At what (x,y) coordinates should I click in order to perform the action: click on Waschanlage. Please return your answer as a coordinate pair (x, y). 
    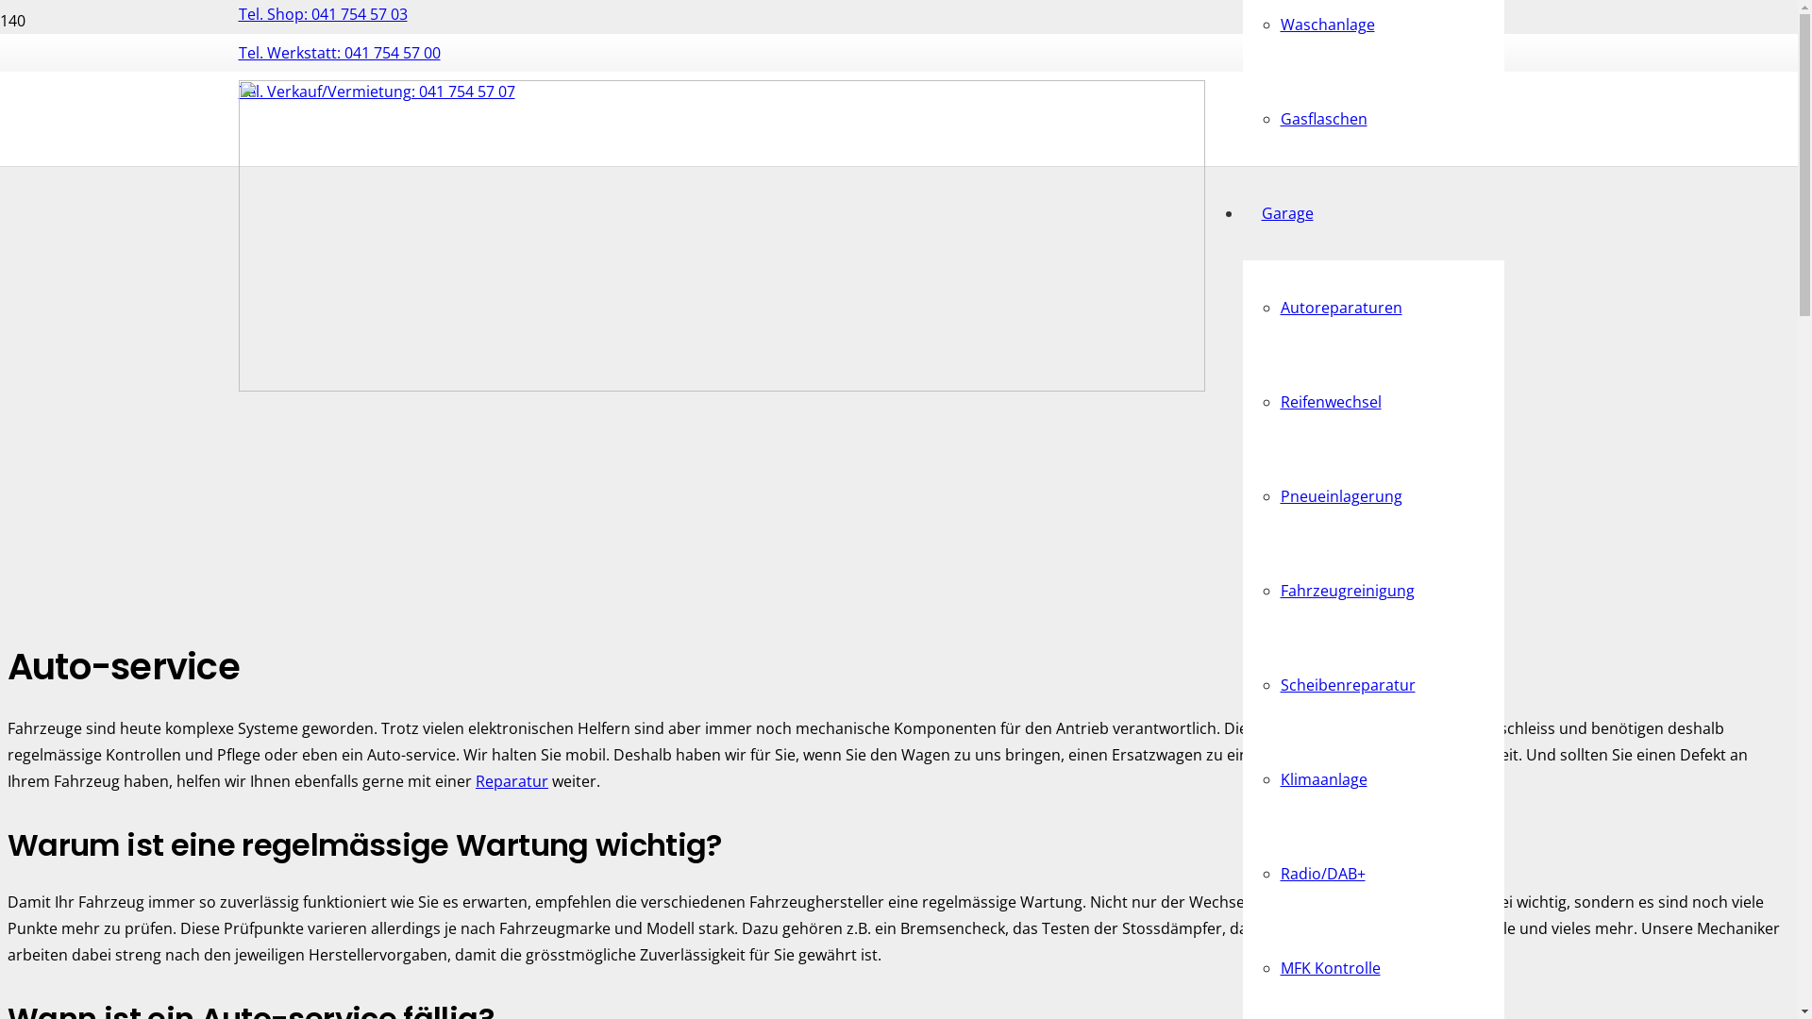
    Looking at the image, I should click on (1327, 25).